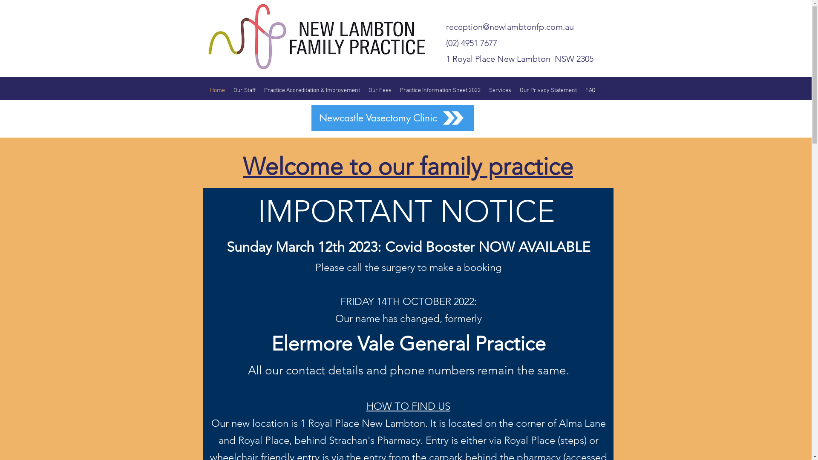 Image resolution: width=818 pixels, height=460 pixels. I want to click on Our Fees, so click(380, 91).